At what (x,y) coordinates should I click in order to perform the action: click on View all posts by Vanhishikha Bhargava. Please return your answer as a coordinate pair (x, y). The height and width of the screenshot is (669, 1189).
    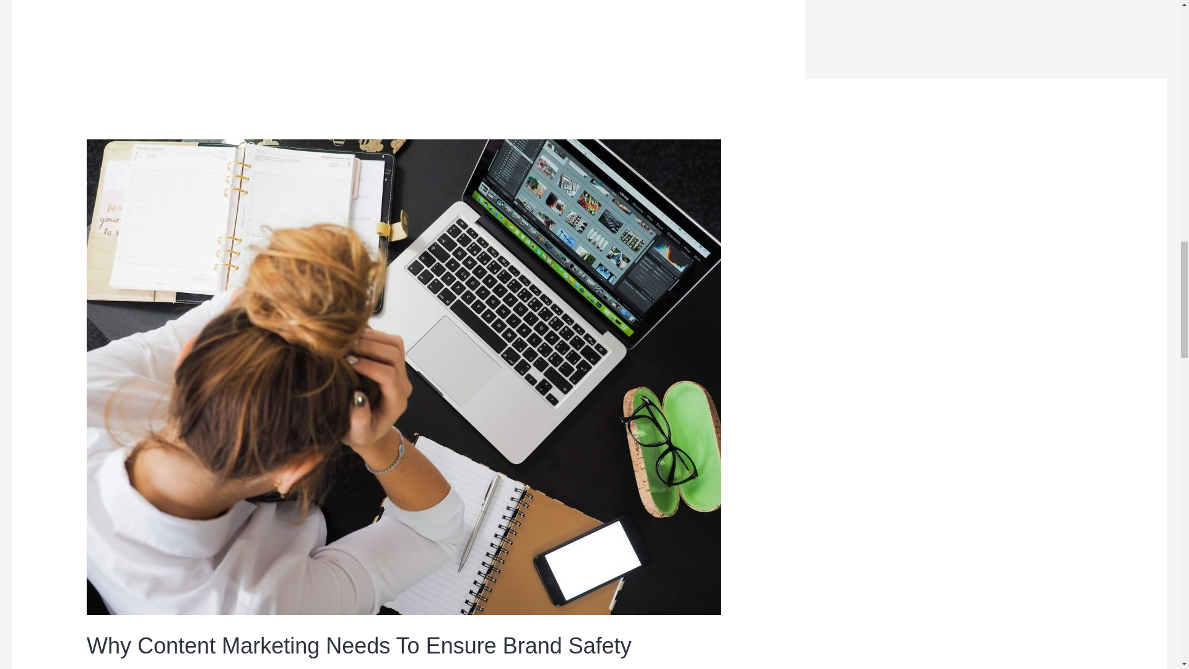
    Looking at the image, I should click on (376, 668).